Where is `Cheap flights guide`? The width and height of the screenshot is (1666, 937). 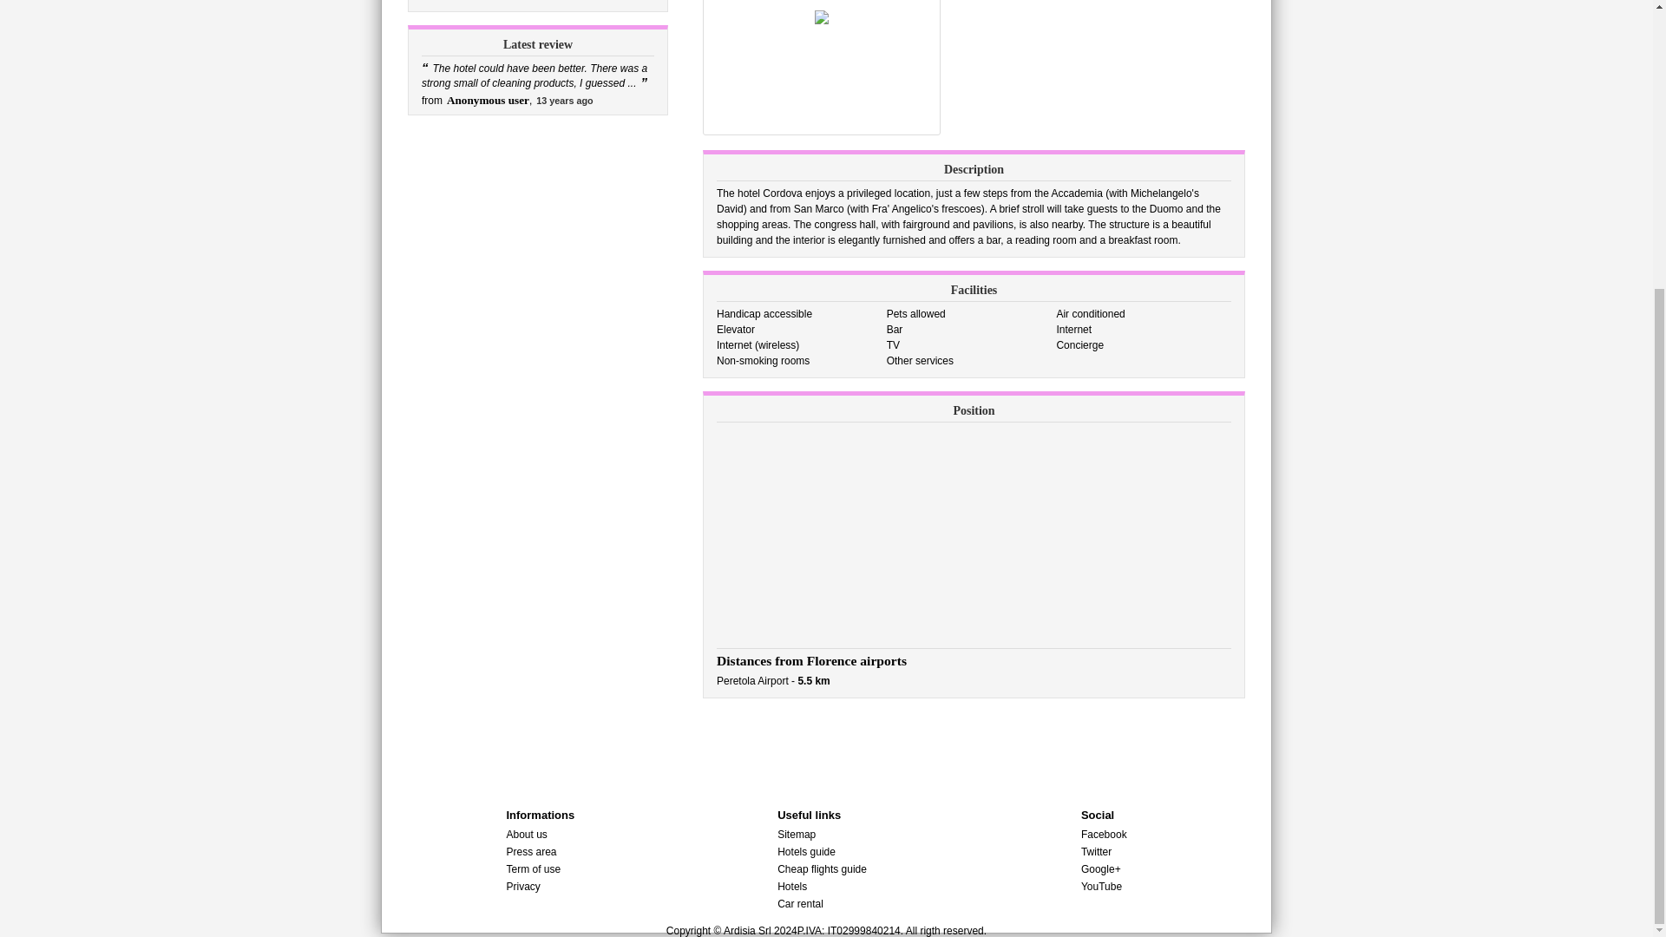 Cheap flights guide is located at coordinates (822, 868).